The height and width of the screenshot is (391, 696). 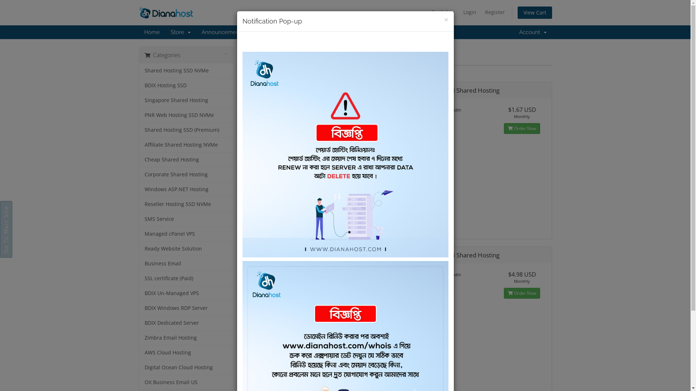 I want to click on Order Now, so click(x=522, y=129).